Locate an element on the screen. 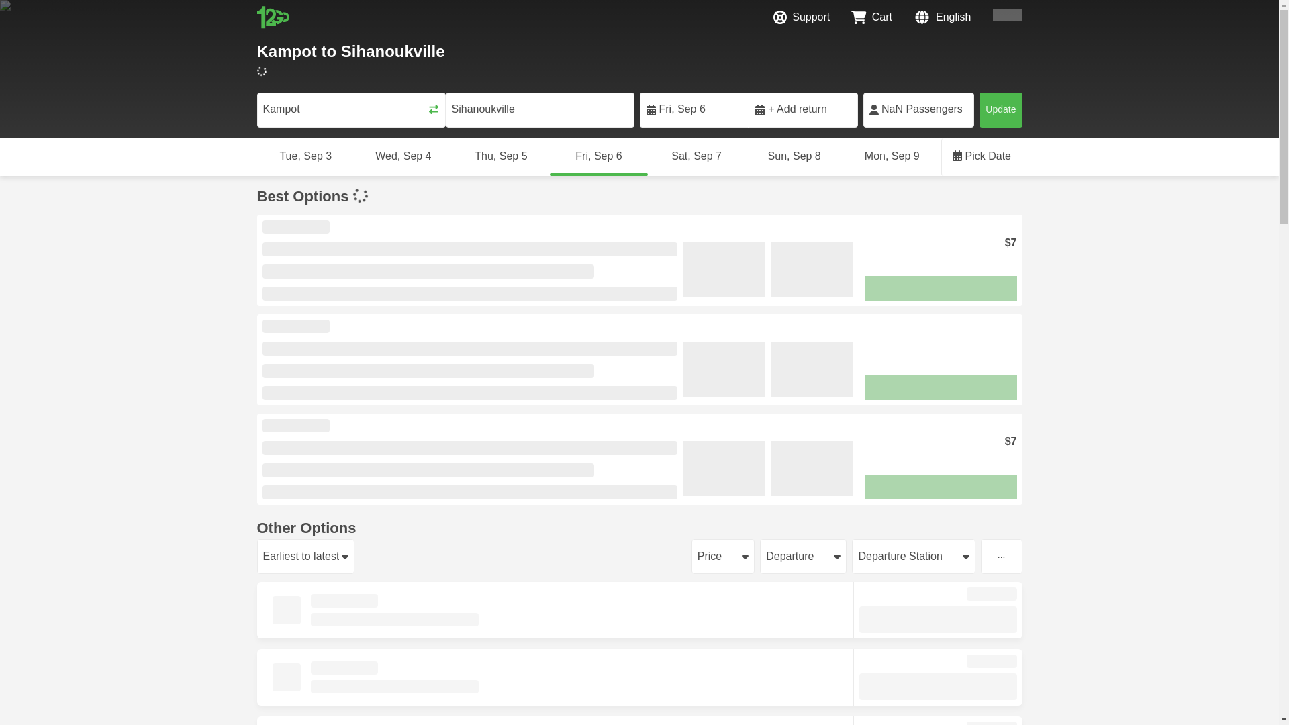 The image size is (1289, 725). Fri, Sep 6 is located at coordinates (599, 157).